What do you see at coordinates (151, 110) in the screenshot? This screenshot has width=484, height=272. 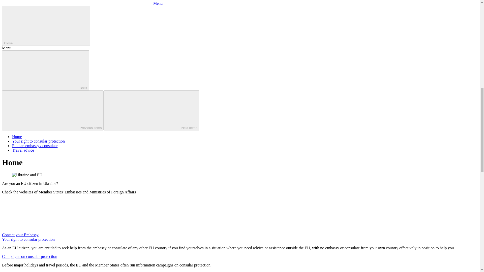 I see `Next items` at bounding box center [151, 110].